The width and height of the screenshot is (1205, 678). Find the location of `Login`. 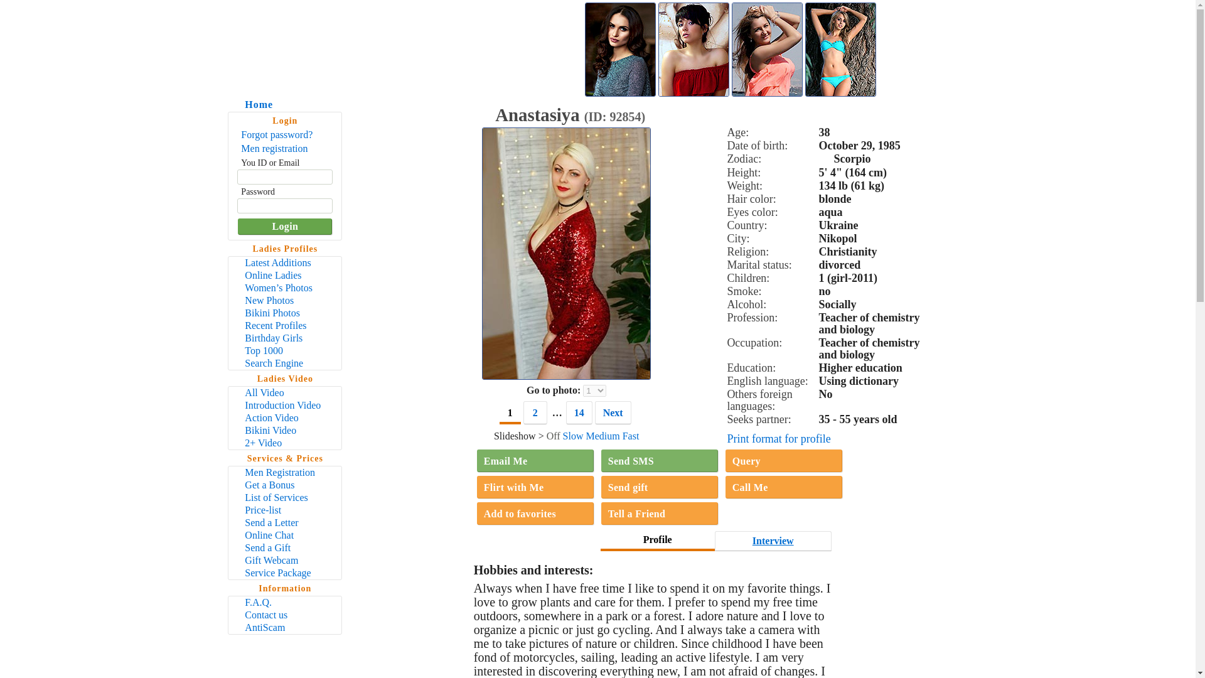

Login is located at coordinates (285, 226).